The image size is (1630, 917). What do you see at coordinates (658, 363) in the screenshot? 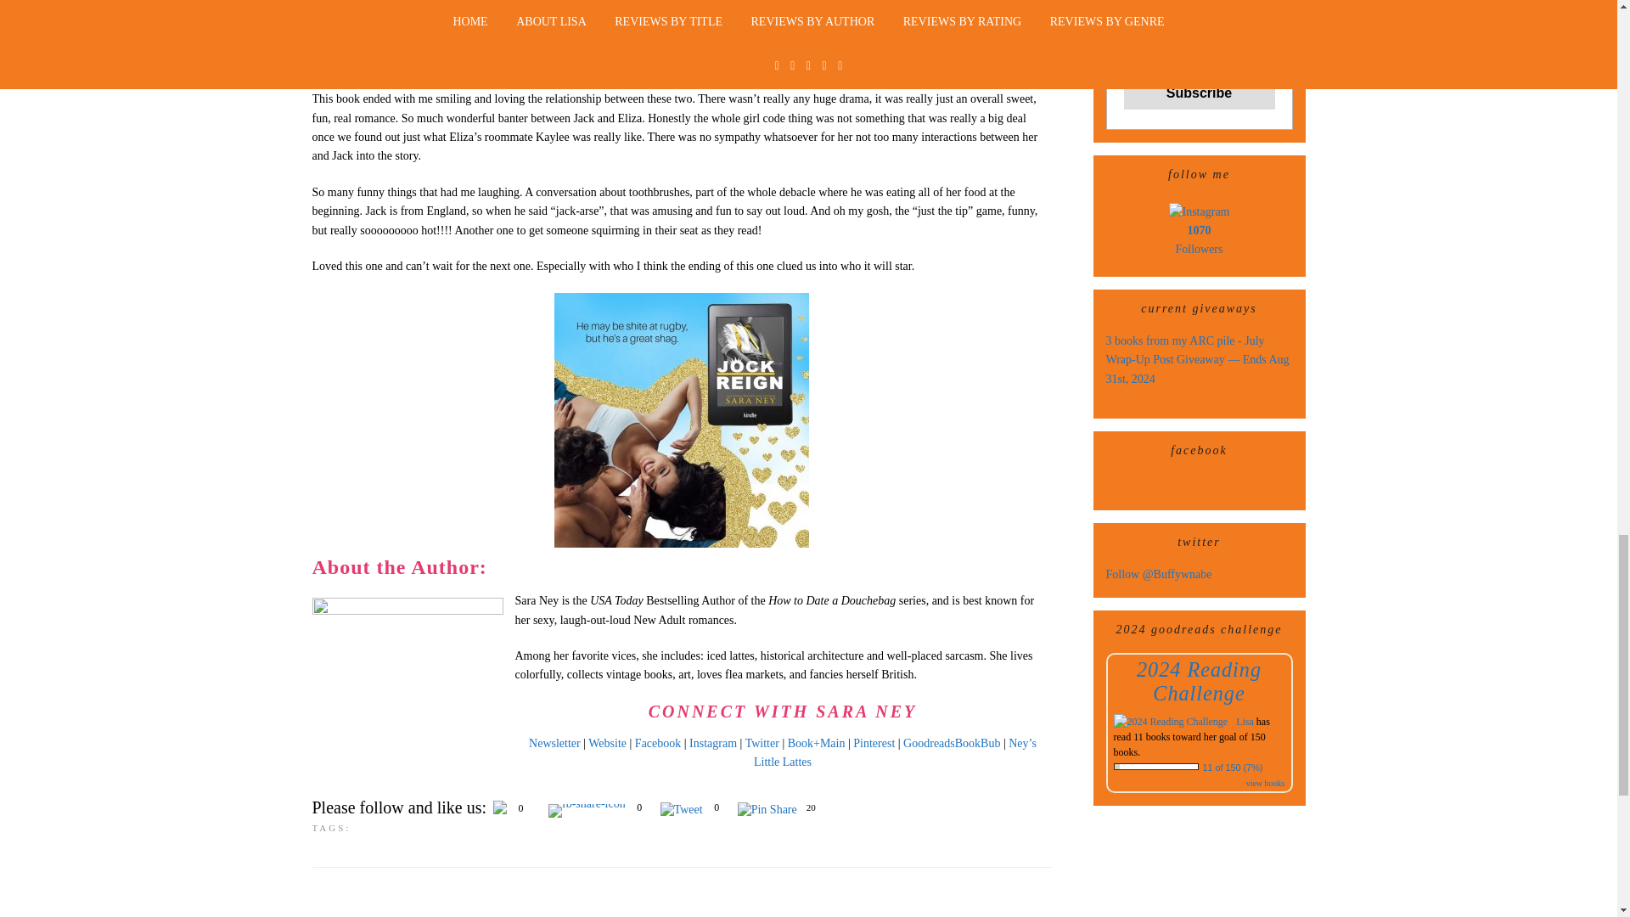
I see `Facebook` at bounding box center [658, 363].